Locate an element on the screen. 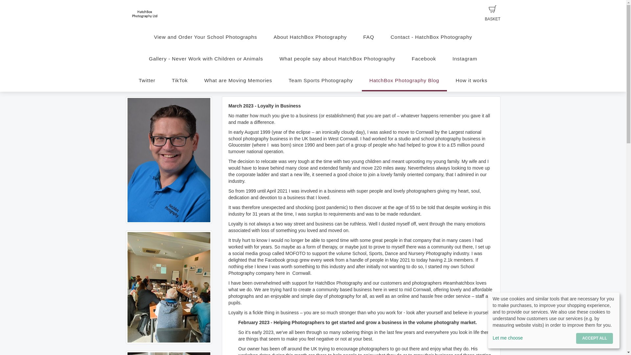 This screenshot has height=355, width=631. Let me choose is located at coordinates (533, 338).